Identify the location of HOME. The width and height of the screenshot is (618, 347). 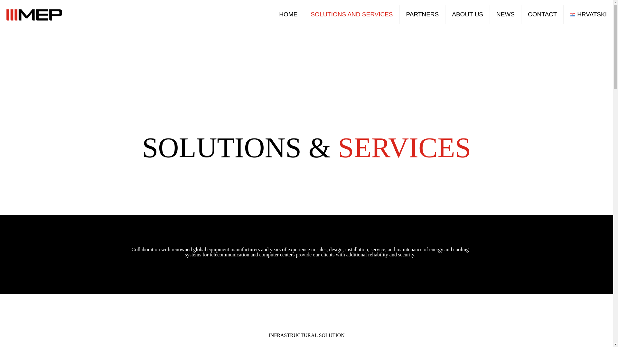
(288, 14).